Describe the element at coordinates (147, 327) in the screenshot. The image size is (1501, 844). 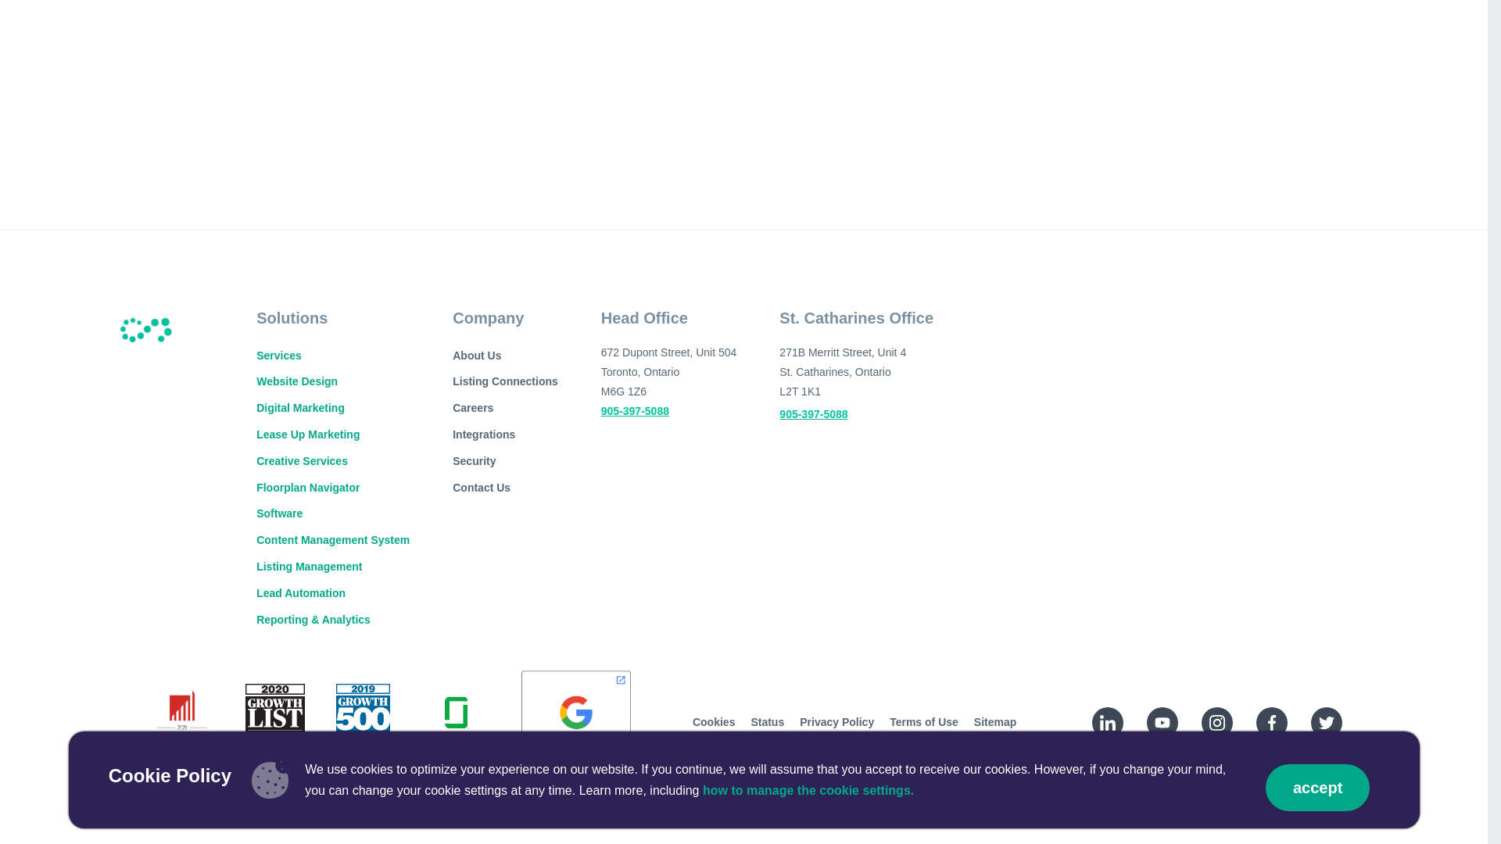
I see `Rentsync Footer Logo` at that location.